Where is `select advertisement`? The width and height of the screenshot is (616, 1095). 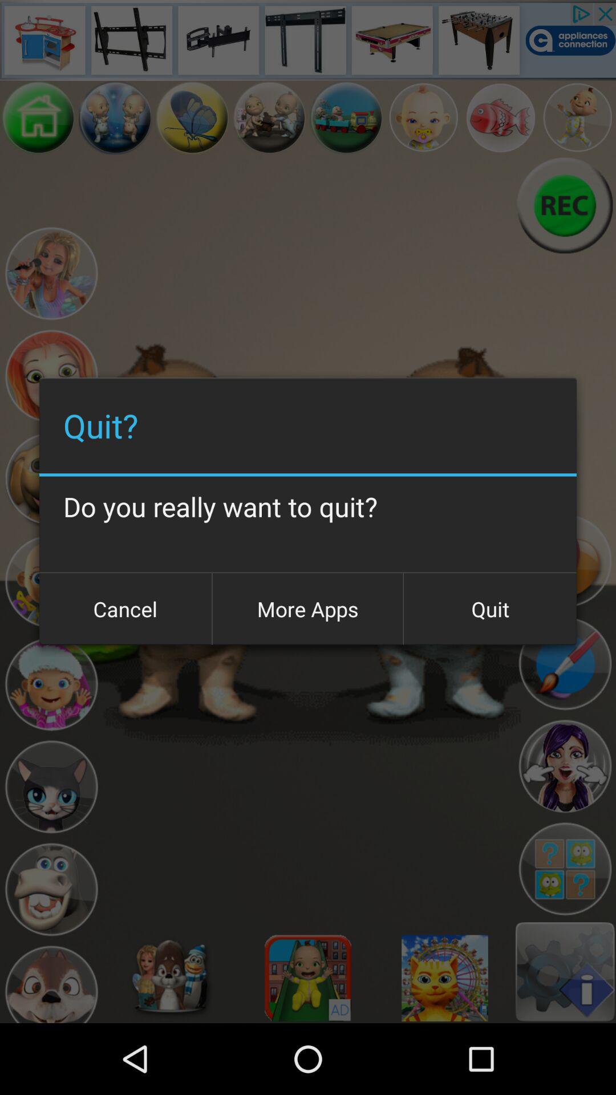
select advertisement is located at coordinates (308, 40).